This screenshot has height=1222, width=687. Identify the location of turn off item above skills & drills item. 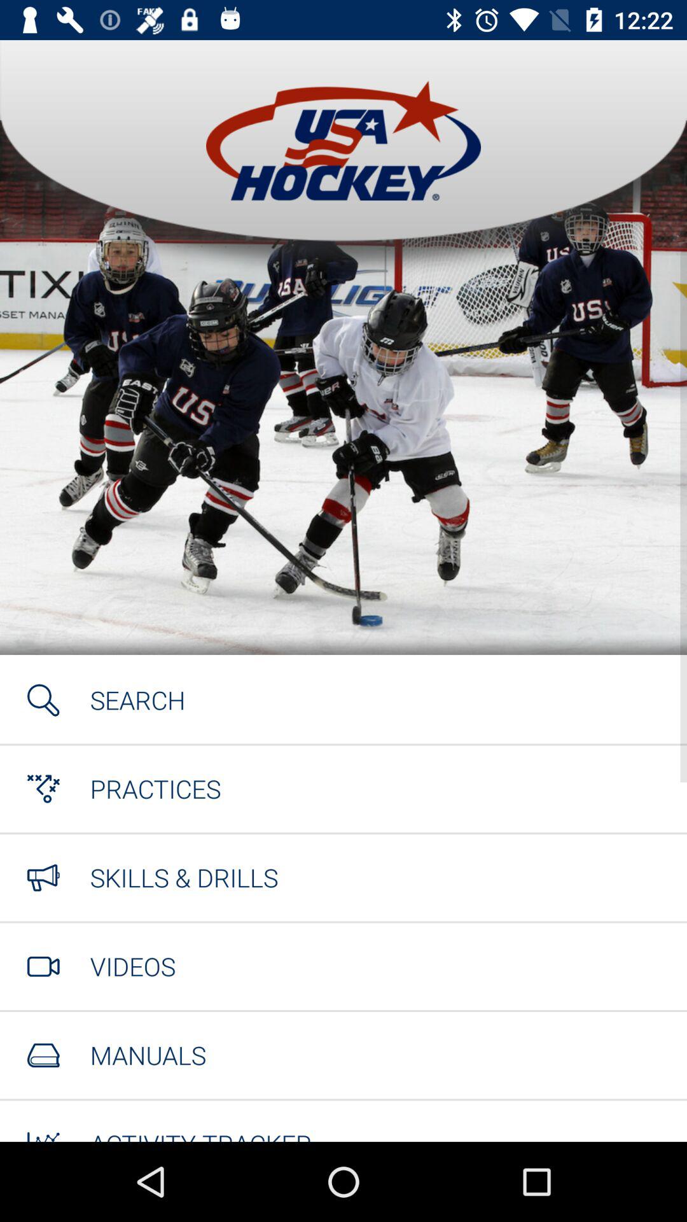
(155, 789).